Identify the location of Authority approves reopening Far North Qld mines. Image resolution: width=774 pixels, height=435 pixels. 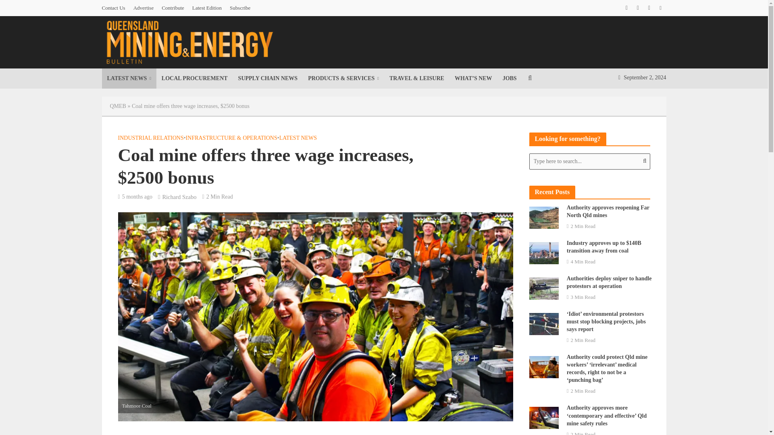
(543, 217).